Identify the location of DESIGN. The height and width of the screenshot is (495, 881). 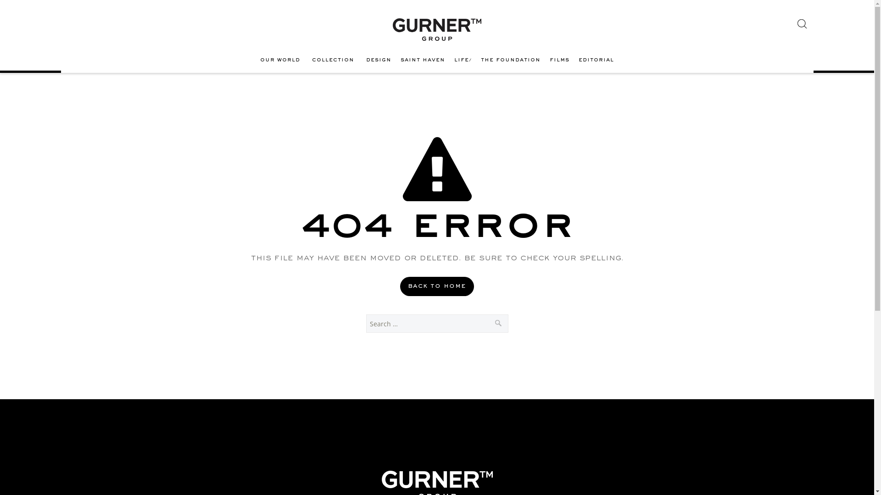
(379, 60).